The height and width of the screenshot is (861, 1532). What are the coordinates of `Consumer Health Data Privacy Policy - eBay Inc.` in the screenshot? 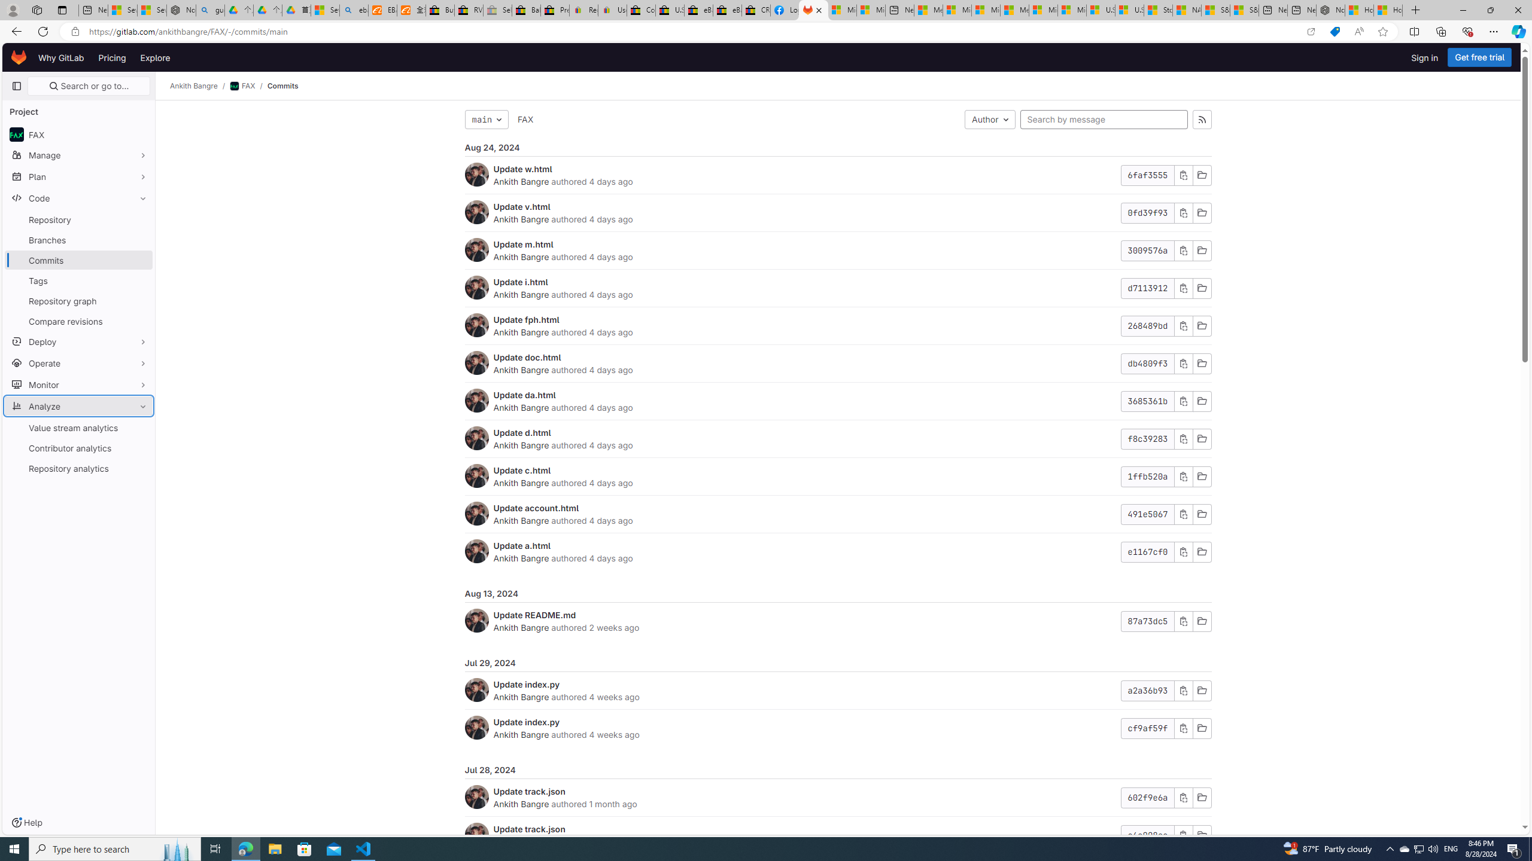 It's located at (641, 10).